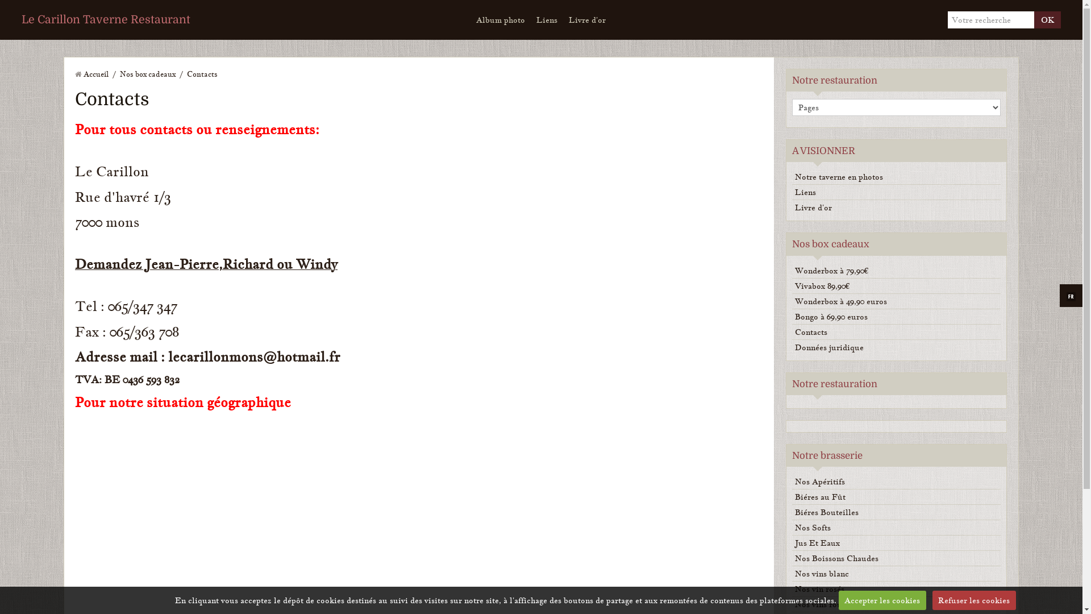  I want to click on Contacts, so click(897, 332).